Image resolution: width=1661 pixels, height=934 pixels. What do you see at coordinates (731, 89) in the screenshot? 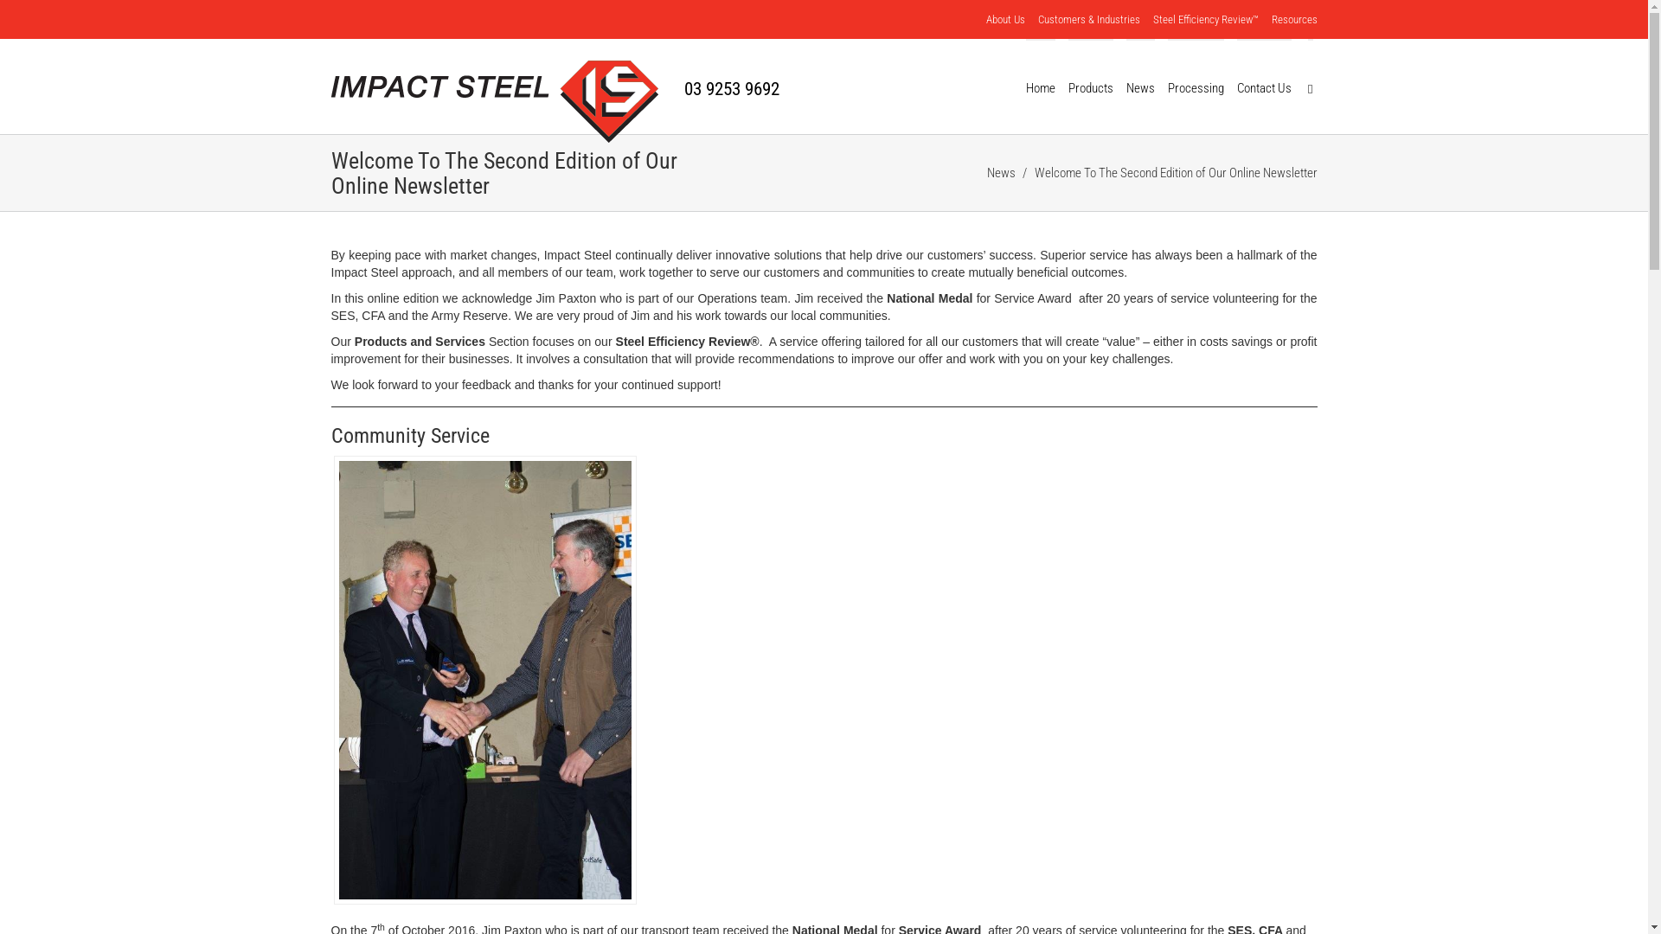
I see `03 9253 9692` at bounding box center [731, 89].